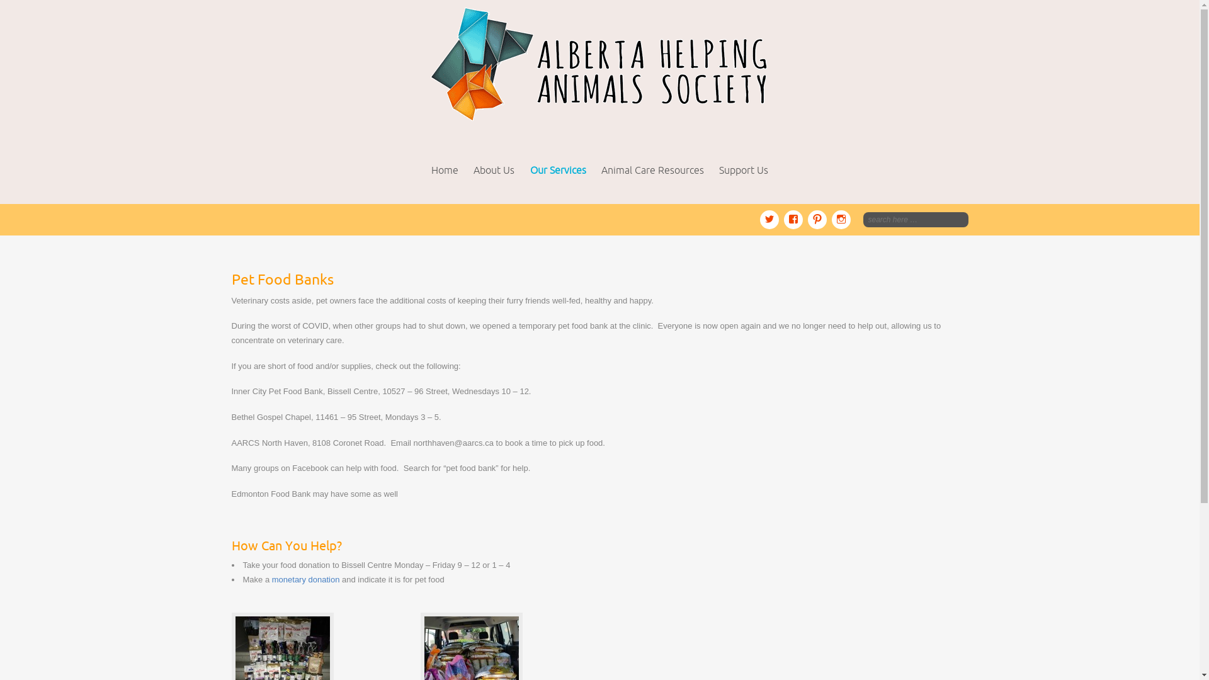 The width and height of the screenshot is (1209, 680). Describe the element at coordinates (558, 170) in the screenshot. I see `Our Services` at that location.